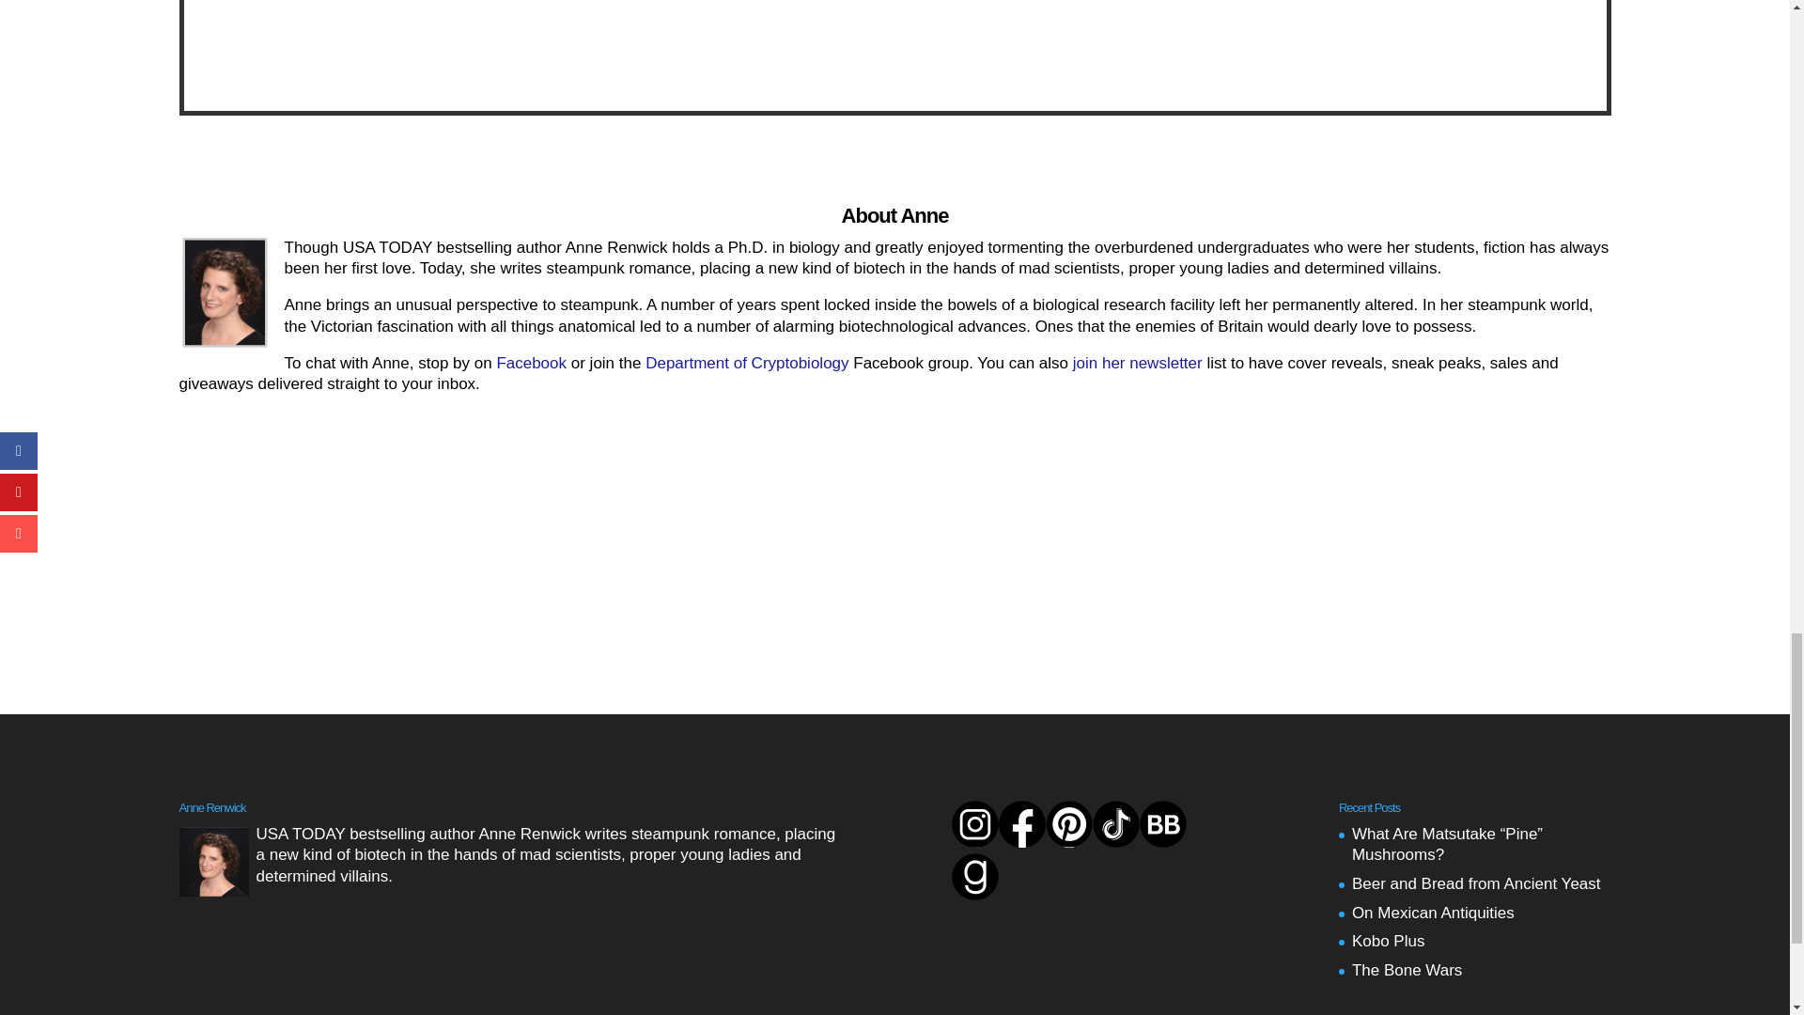 The image size is (1804, 1015). What do you see at coordinates (383, 43) in the screenshot?
I see `Simon's Adventure` at bounding box center [383, 43].